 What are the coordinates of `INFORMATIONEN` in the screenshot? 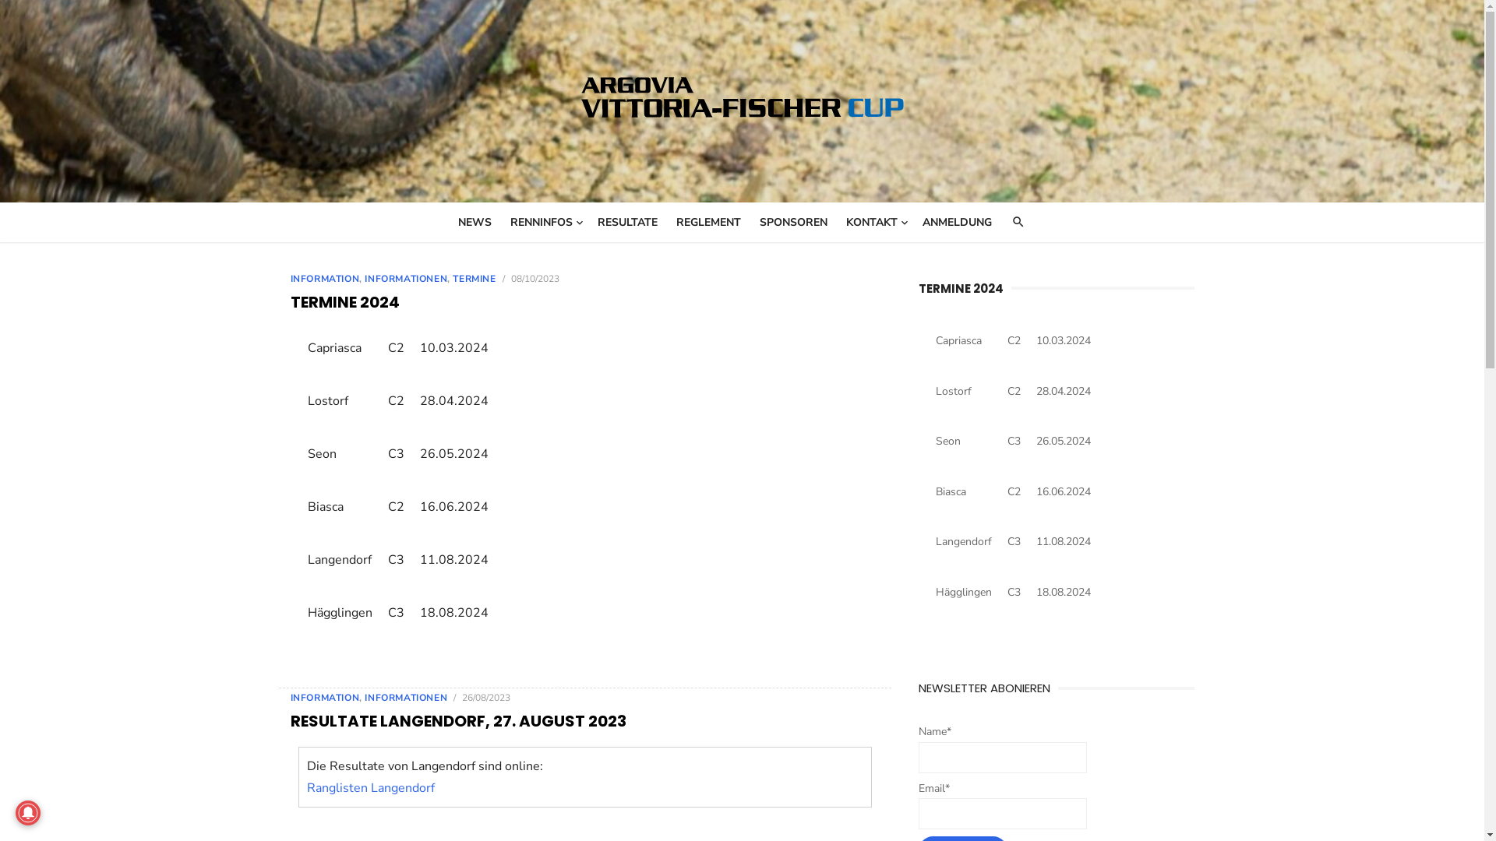 It's located at (406, 698).